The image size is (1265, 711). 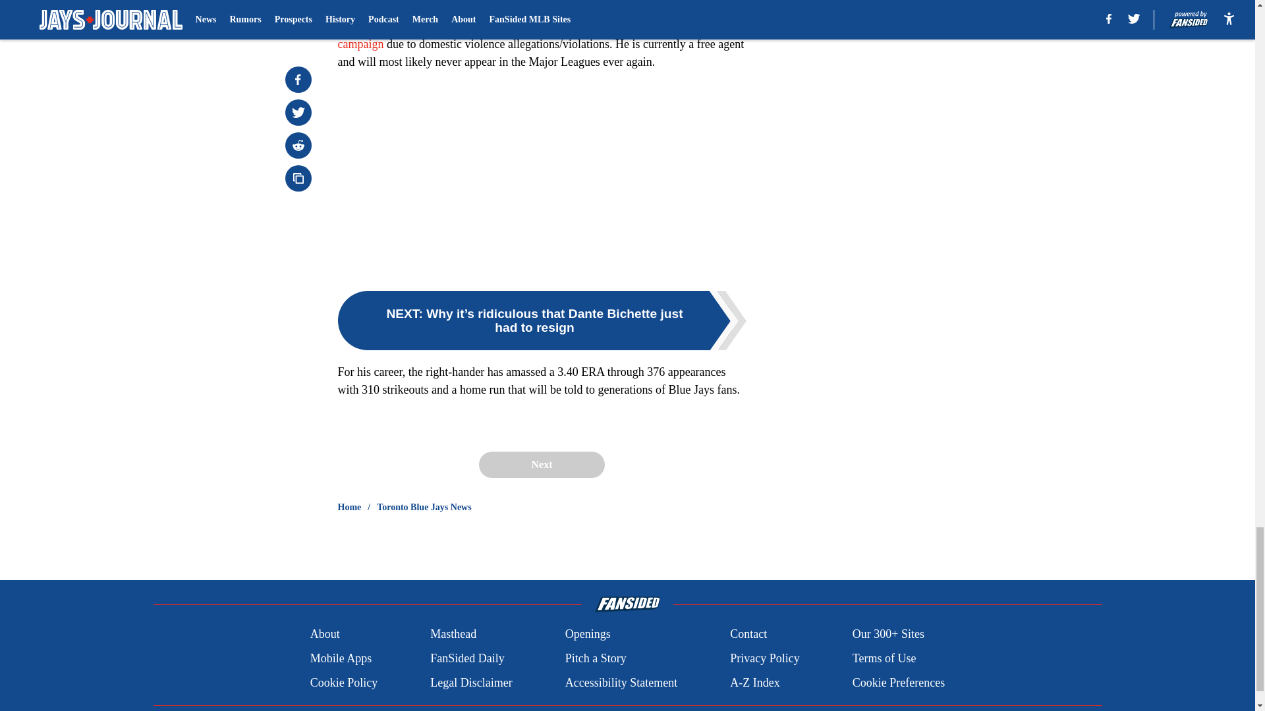 I want to click on Openings, so click(x=588, y=635).